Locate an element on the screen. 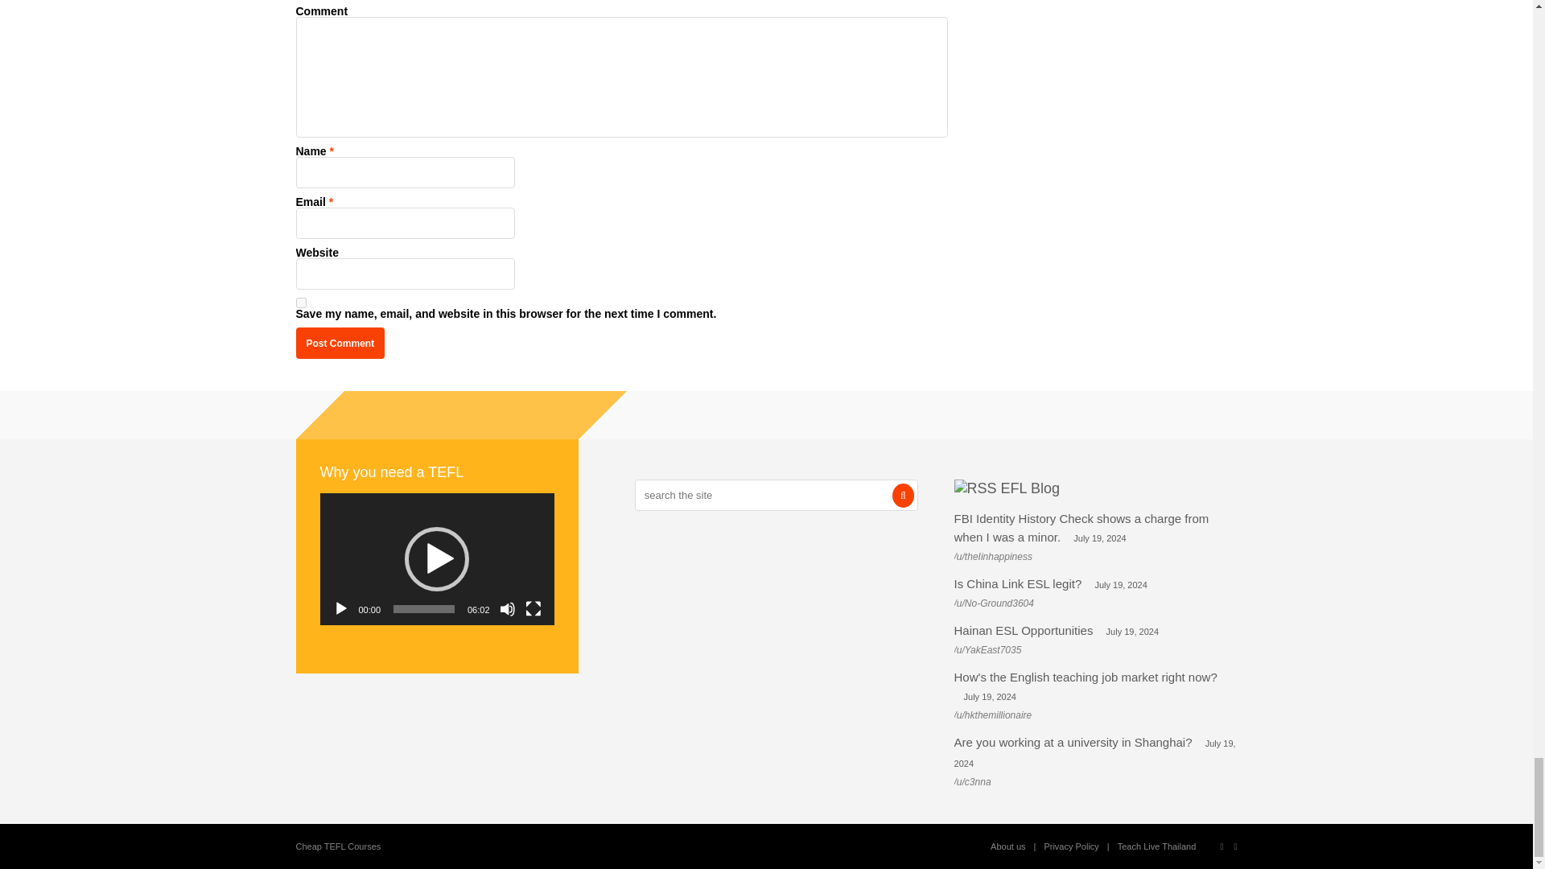 The width and height of the screenshot is (1545, 869). Post Comment is located at coordinates (340, 343).